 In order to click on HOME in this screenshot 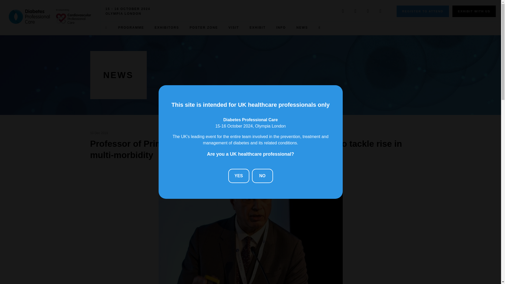, I will do `click(106, 27)`.